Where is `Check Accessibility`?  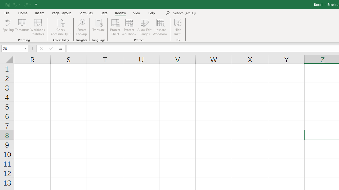
Check Accessibility is located at coordinates (61, 27).